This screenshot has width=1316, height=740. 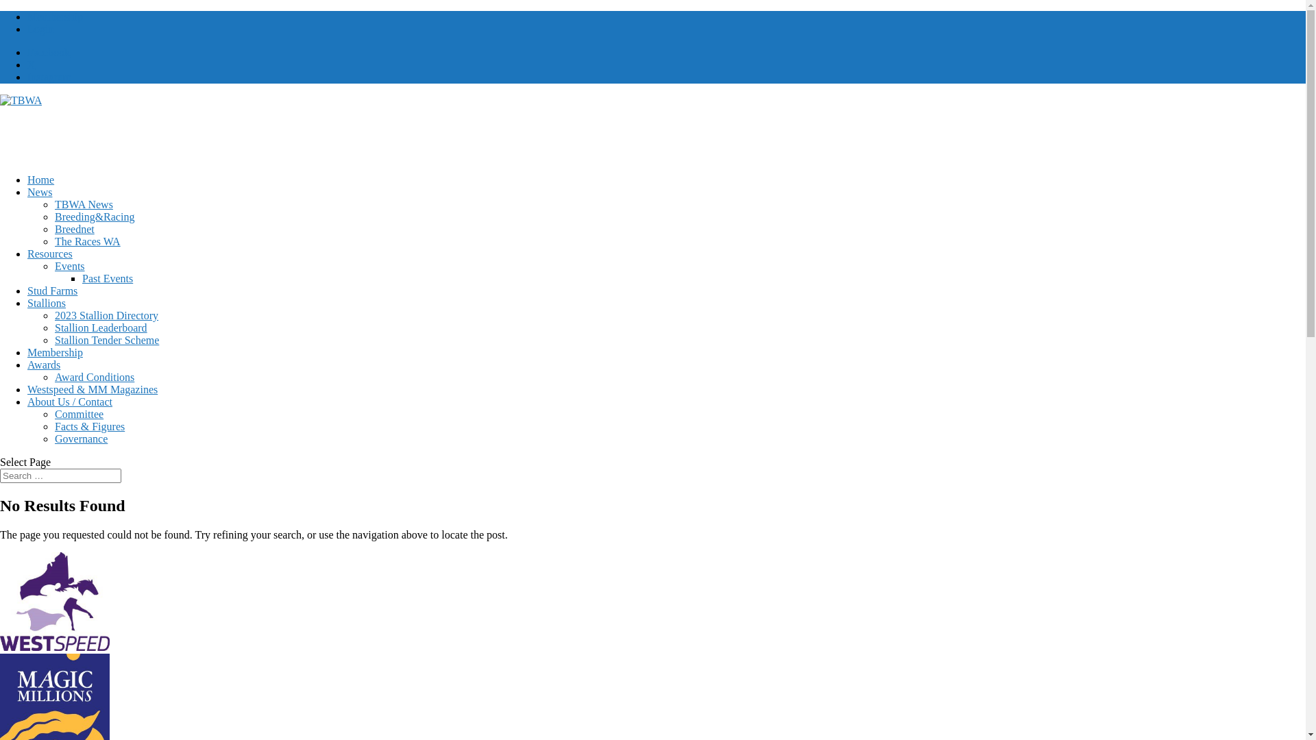 What do you see at coordinates (70, 266) in the screenshot?
I see `Events` at bounding box center [70, 266].